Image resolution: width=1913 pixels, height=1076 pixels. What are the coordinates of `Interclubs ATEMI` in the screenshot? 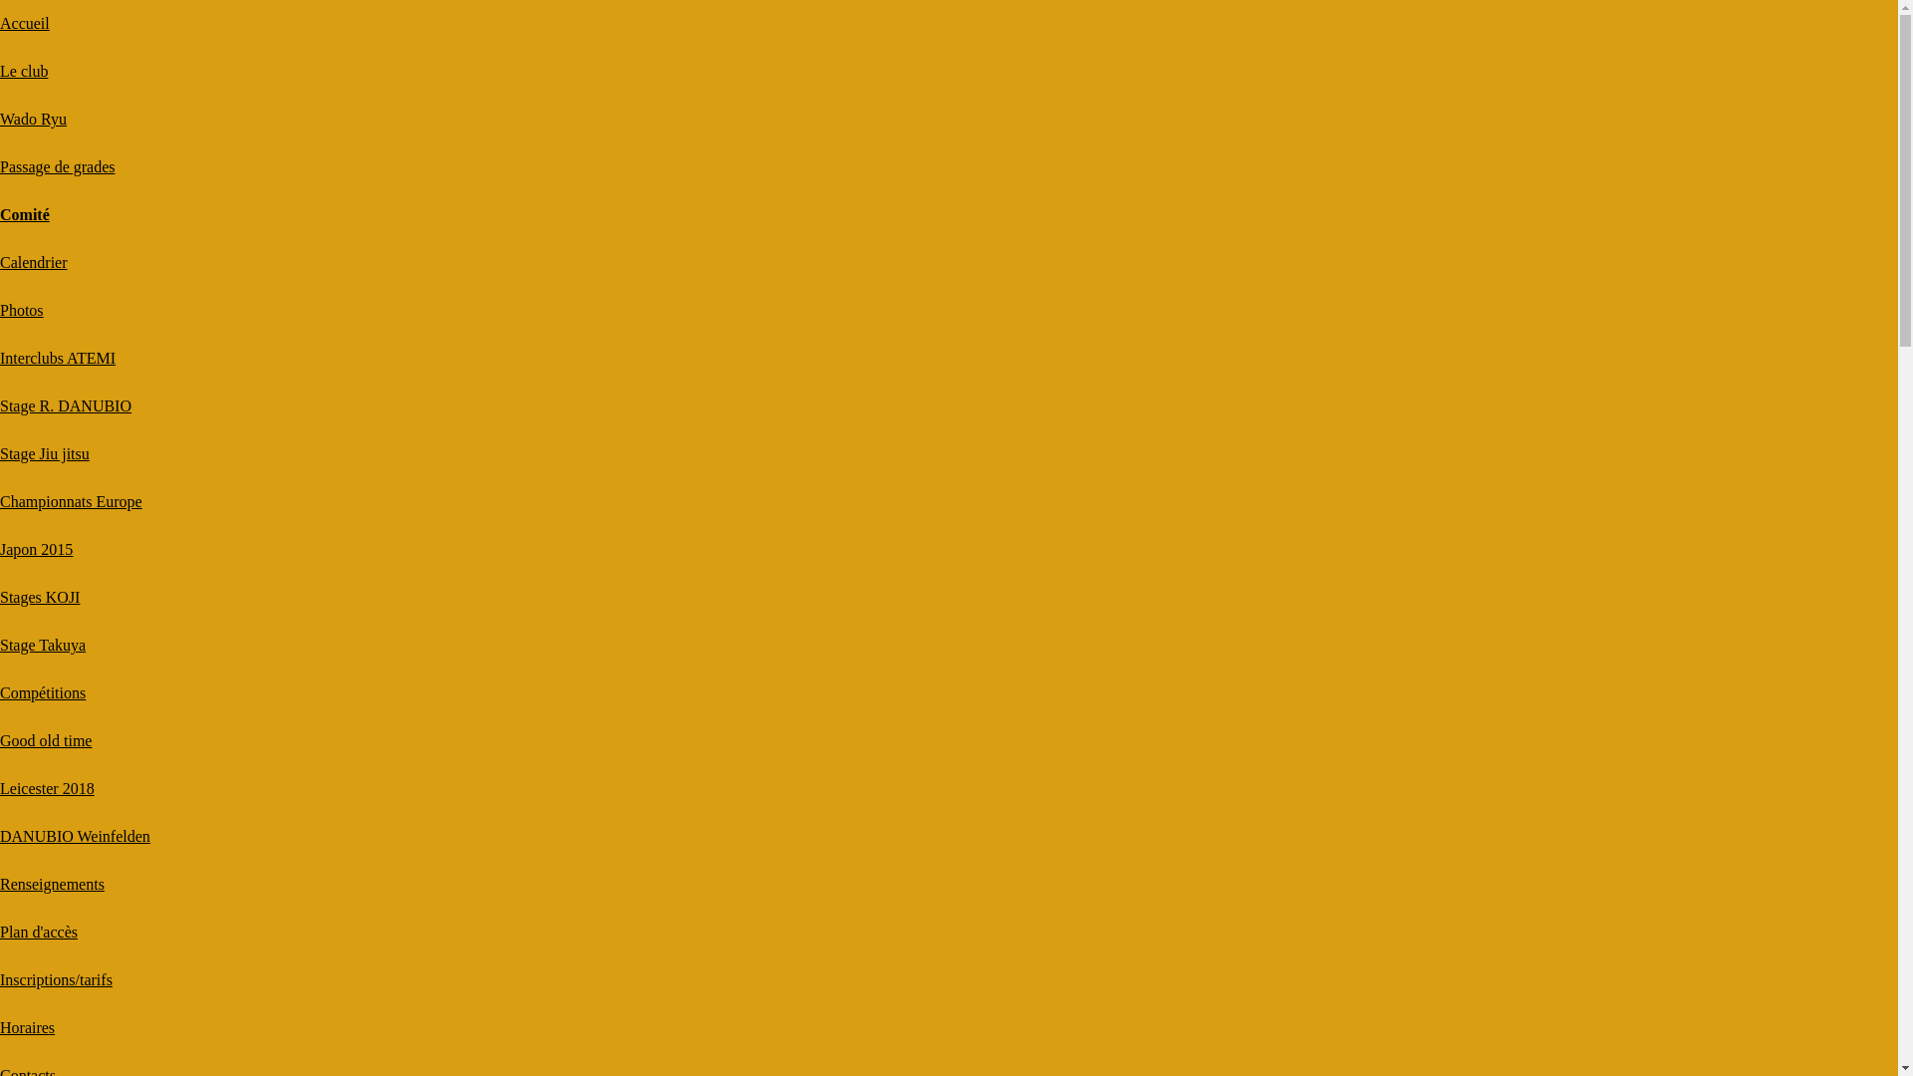 It's located at (58, 359).